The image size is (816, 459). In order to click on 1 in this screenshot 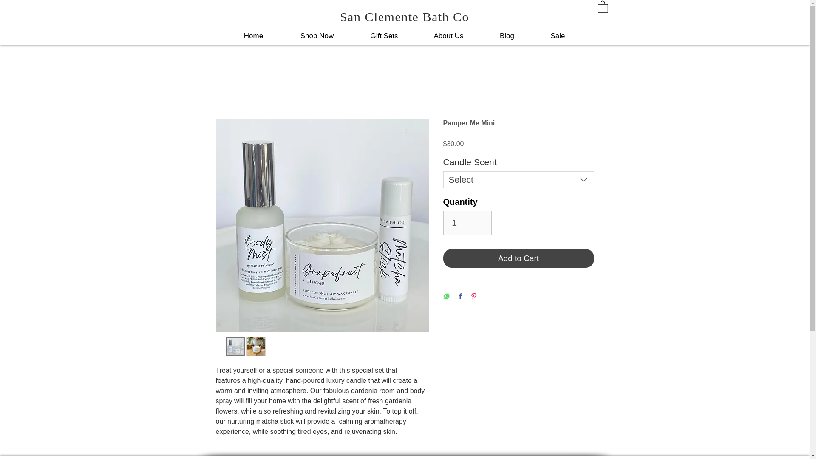, I will do `click(467, 223)`.